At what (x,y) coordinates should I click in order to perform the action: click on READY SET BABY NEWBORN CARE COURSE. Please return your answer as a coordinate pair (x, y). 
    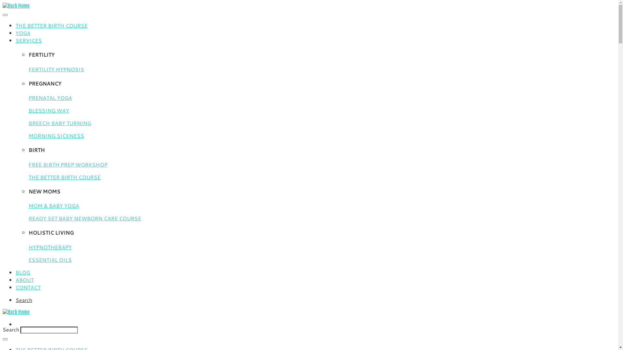
    Looking at the image, I should click on (85, 218).